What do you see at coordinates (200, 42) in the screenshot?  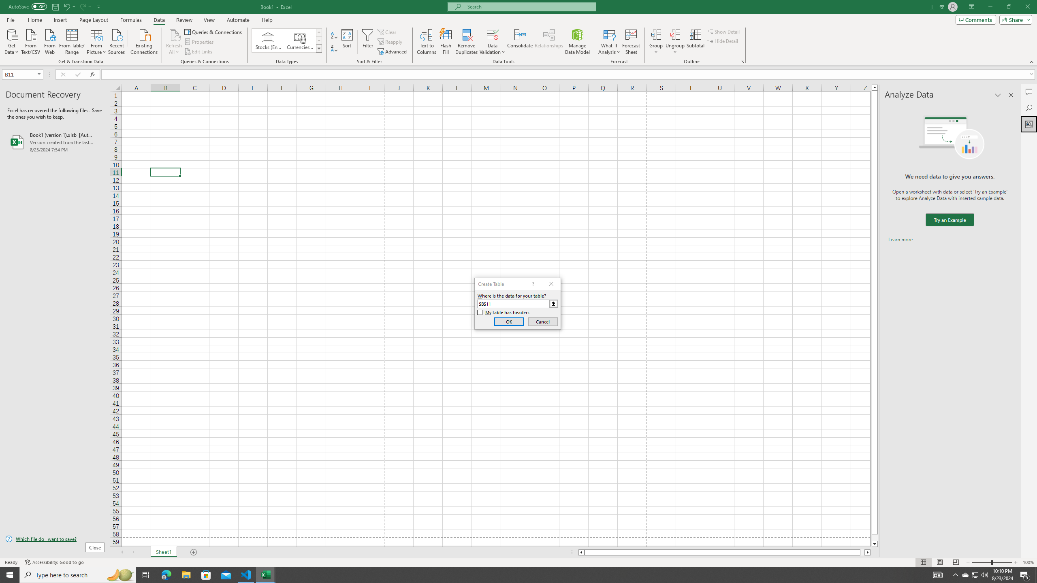 I see `Properties` at bounding box center [200, 42].